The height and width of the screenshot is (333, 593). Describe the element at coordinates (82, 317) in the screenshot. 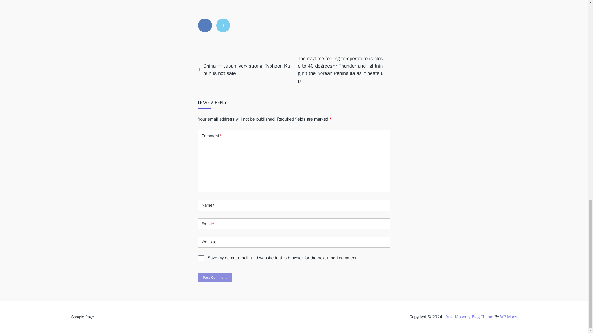

I see `Sample Page` at that location.